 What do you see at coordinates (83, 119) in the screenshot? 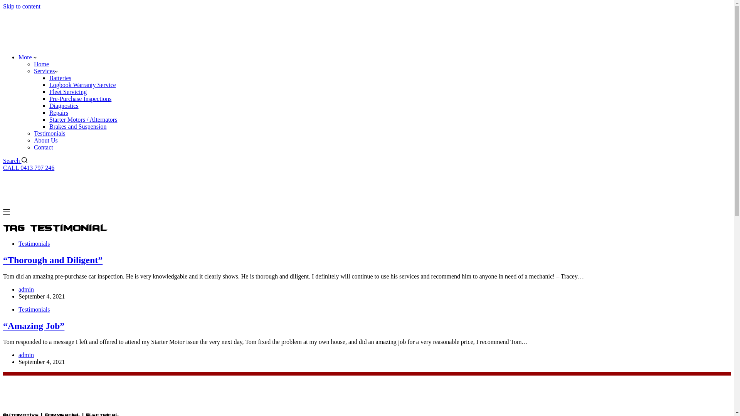
I see `Starter Motors / Alternators` at bounding box center [83, 119].